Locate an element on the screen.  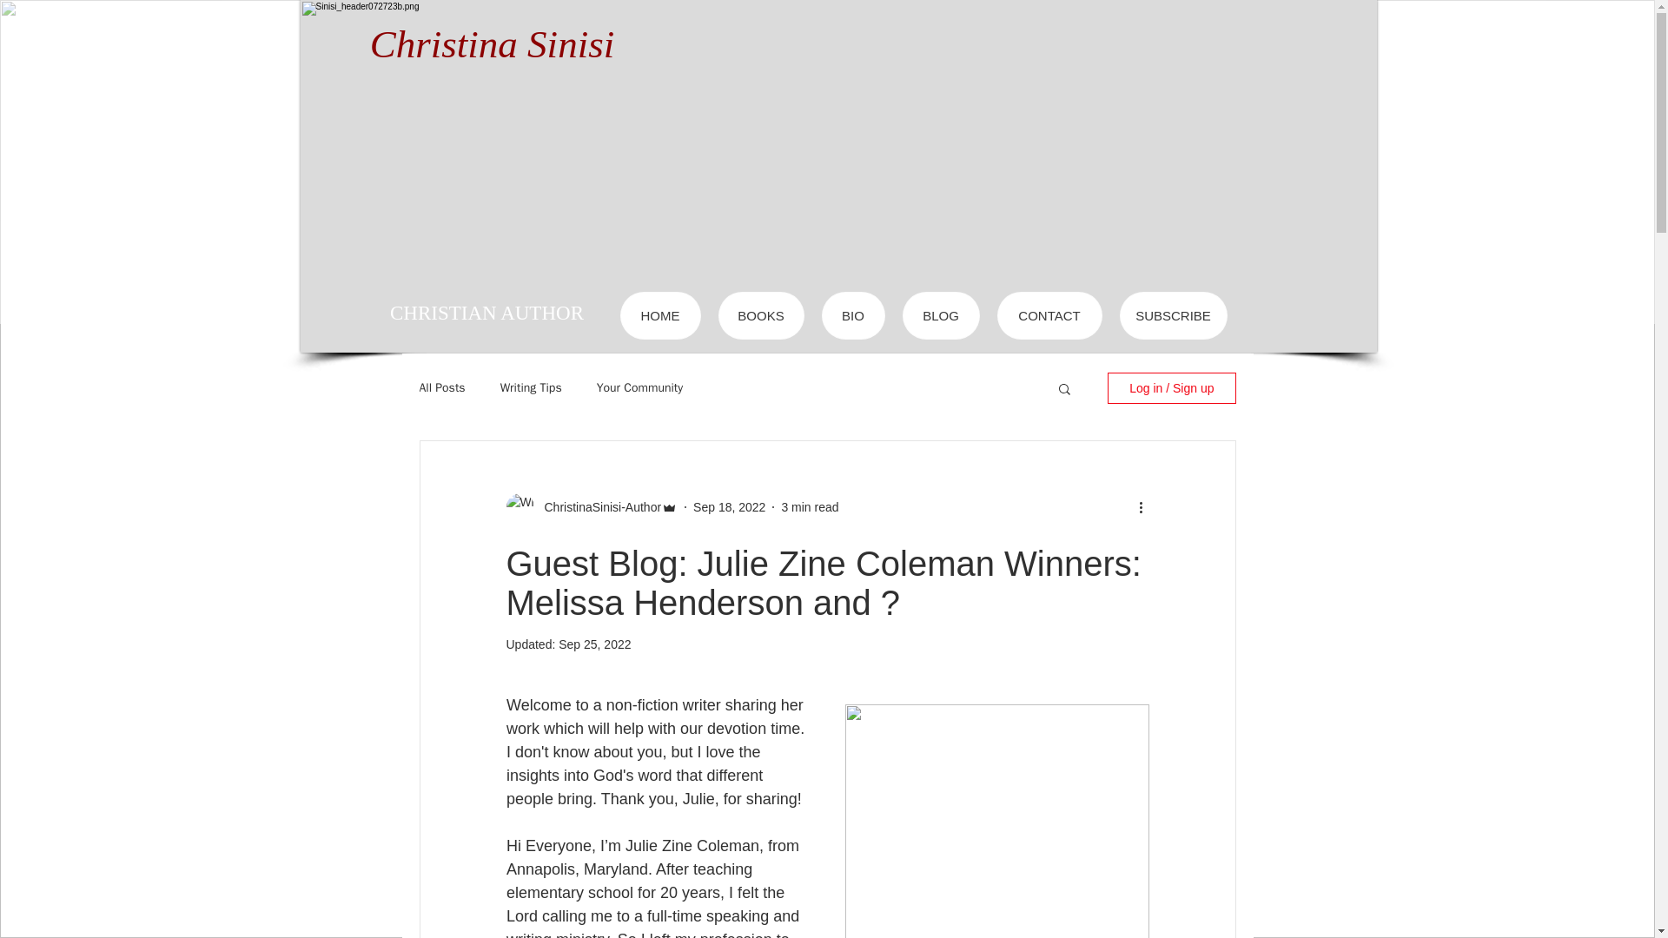
All Posts is located at coordinates (441, 387).